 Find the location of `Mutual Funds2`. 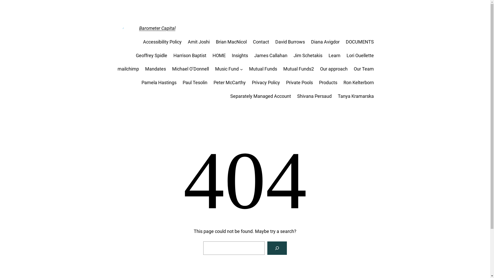

Mutual Funds2 is located at coordinates (298, 69).